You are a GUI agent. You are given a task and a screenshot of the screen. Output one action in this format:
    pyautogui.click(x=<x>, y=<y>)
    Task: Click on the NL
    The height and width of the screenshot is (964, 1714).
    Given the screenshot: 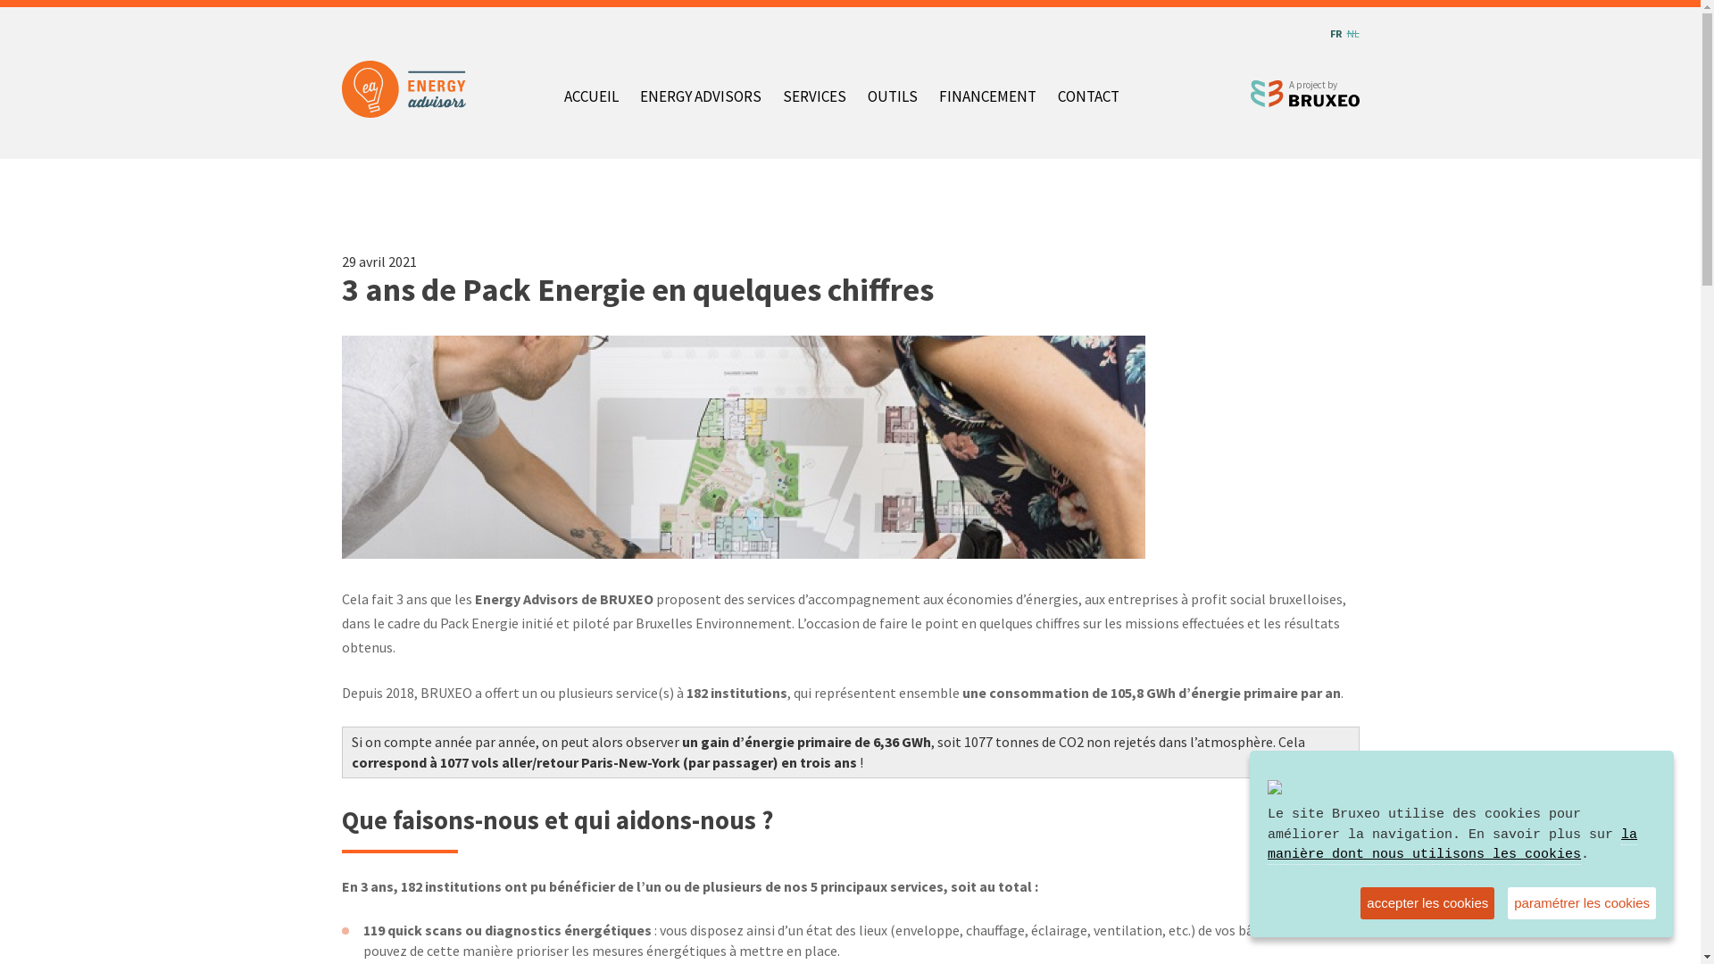 What is the action you would take?
    pyautogui.click(x=1352, y=34)
    